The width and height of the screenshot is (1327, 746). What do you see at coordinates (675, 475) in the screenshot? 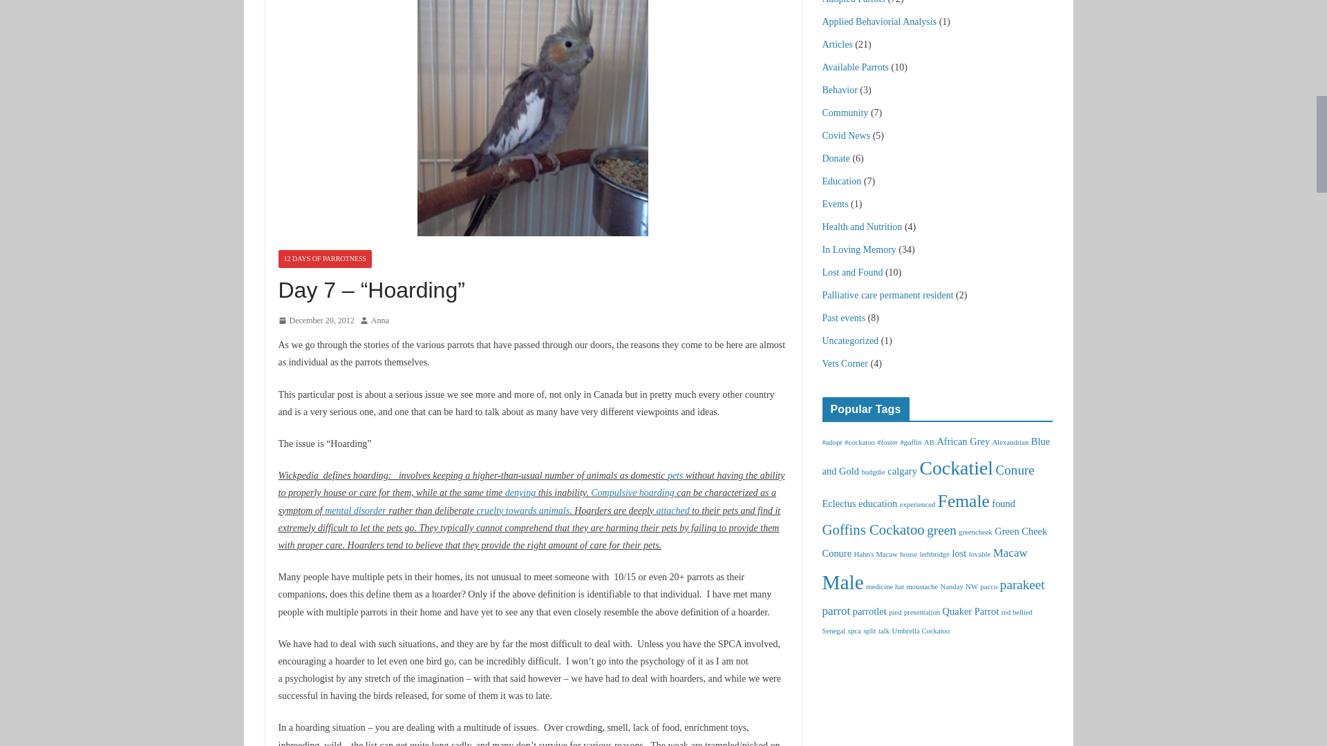
I see `Pet` at bounding box center [675, 475].